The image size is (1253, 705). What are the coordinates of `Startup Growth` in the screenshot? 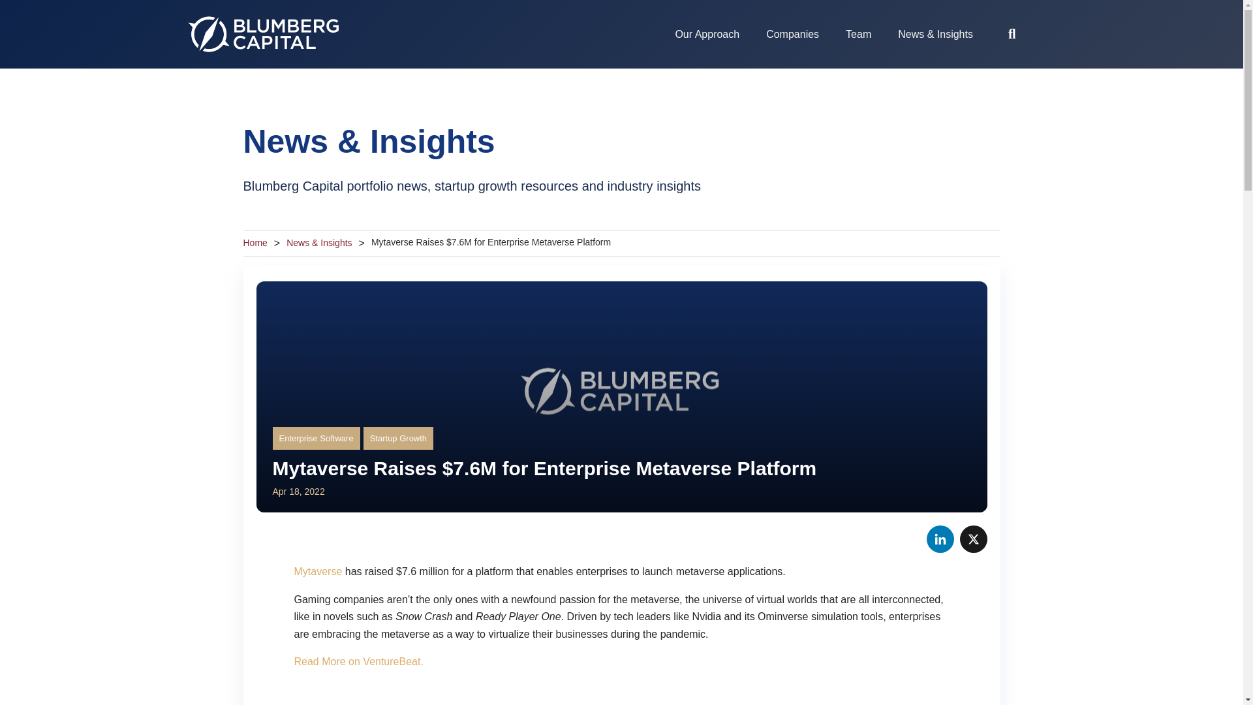 It's located at (398, 439).